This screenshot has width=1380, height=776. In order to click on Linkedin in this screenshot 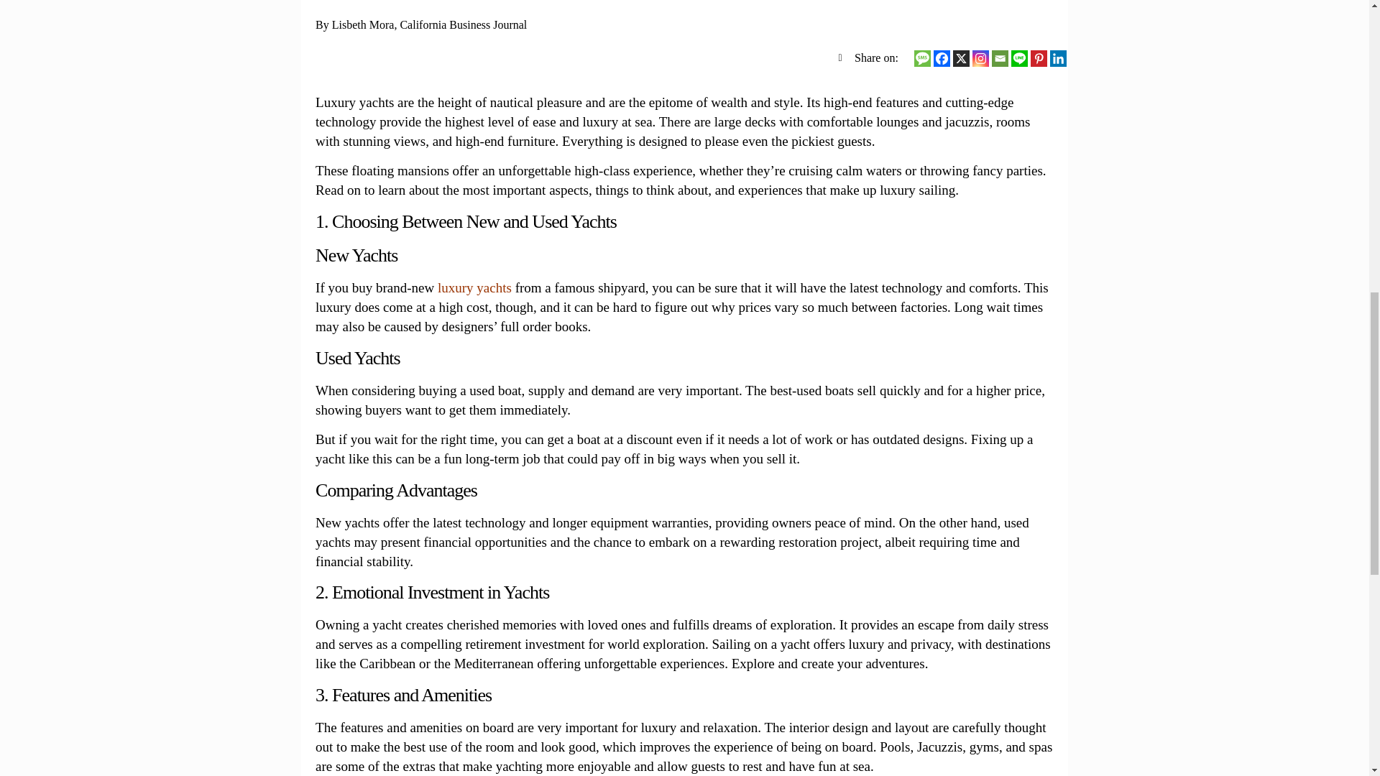, I will do `click(1058, 58)`.